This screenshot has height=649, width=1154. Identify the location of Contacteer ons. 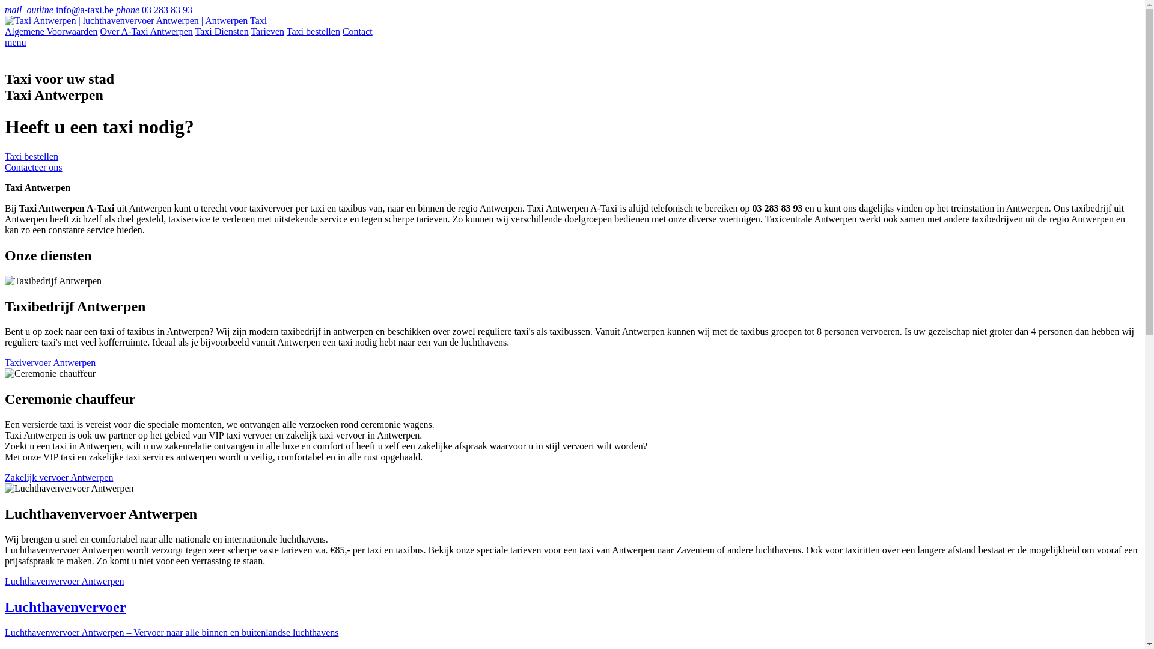
(34, 167).